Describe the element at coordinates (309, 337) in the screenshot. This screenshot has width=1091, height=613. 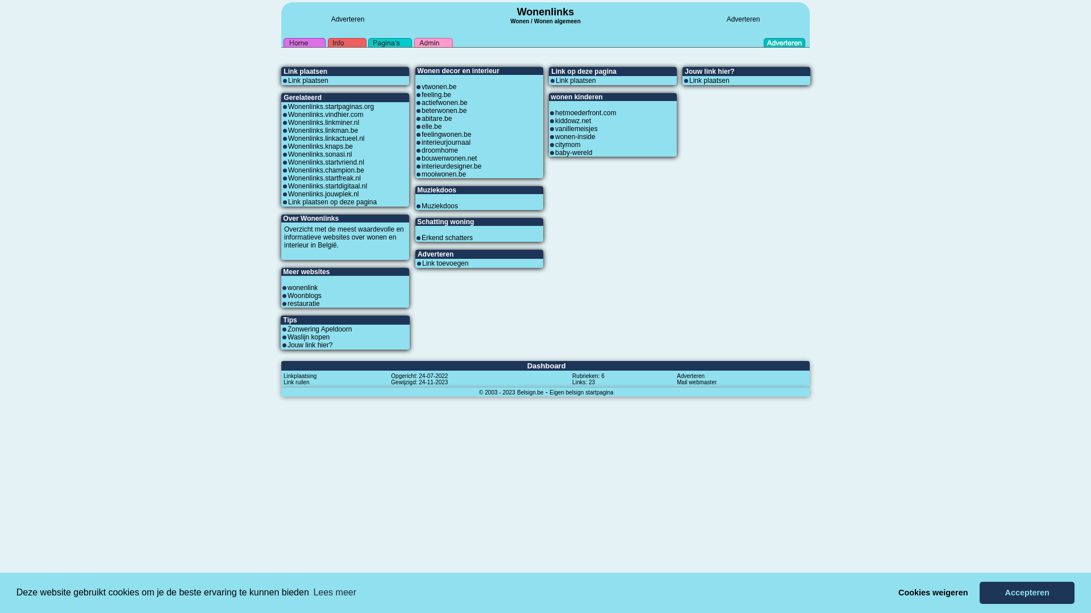
I see `Waslijn kopen` at that location.